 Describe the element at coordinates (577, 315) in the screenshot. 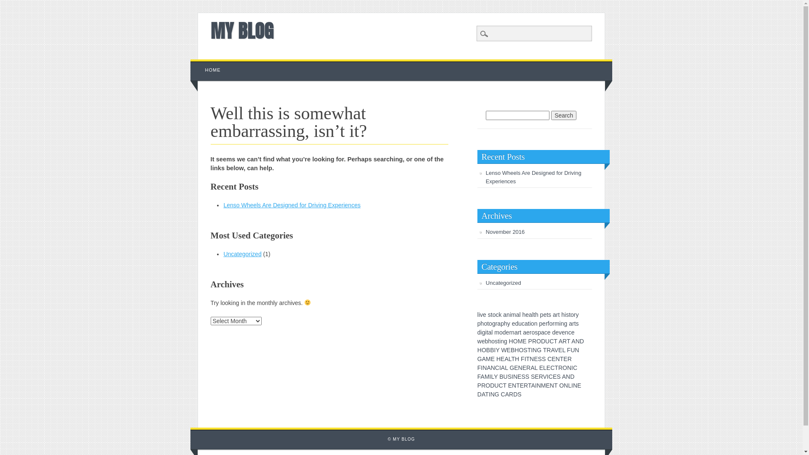

I see `y` at that location.